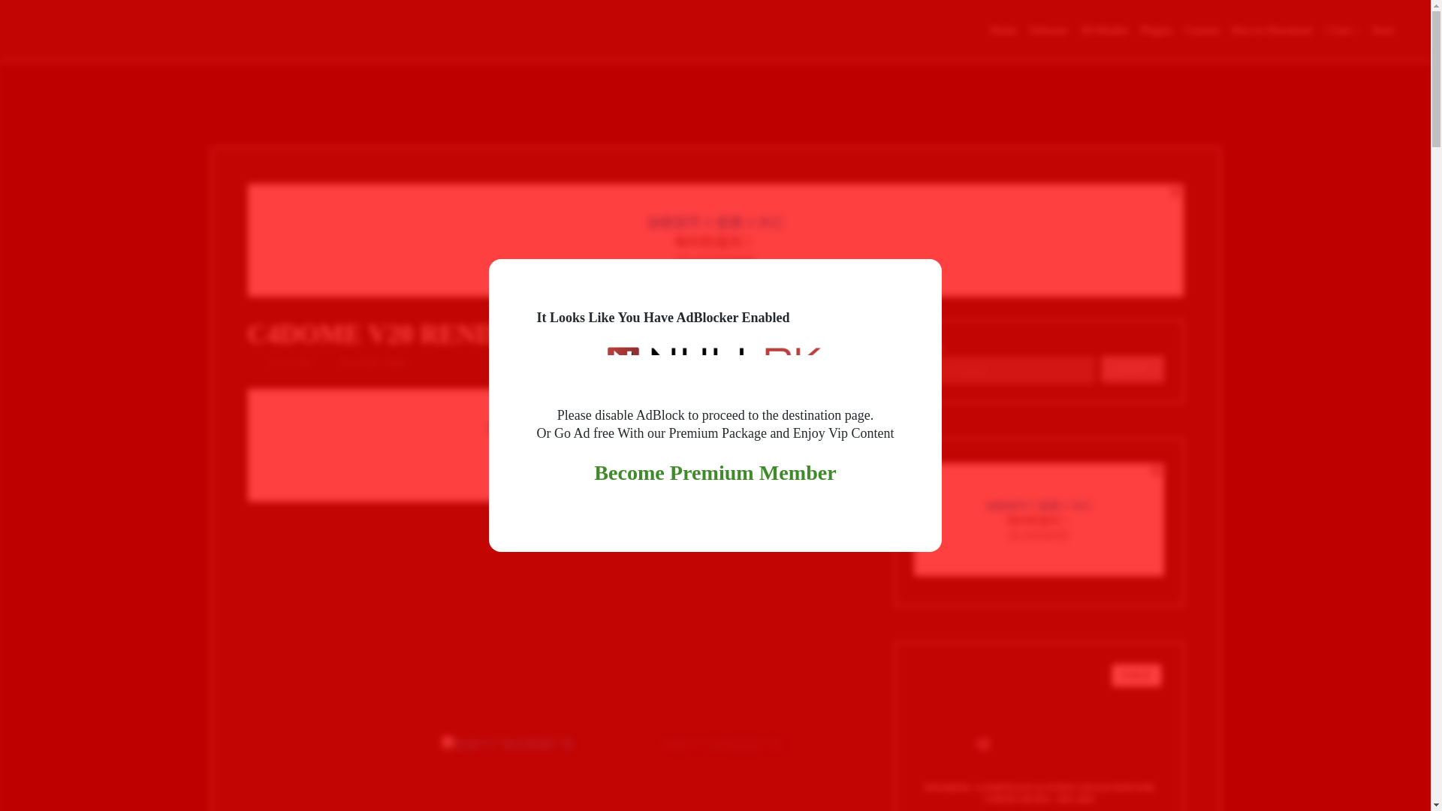  I want to click on Store, so click(1383, 30).